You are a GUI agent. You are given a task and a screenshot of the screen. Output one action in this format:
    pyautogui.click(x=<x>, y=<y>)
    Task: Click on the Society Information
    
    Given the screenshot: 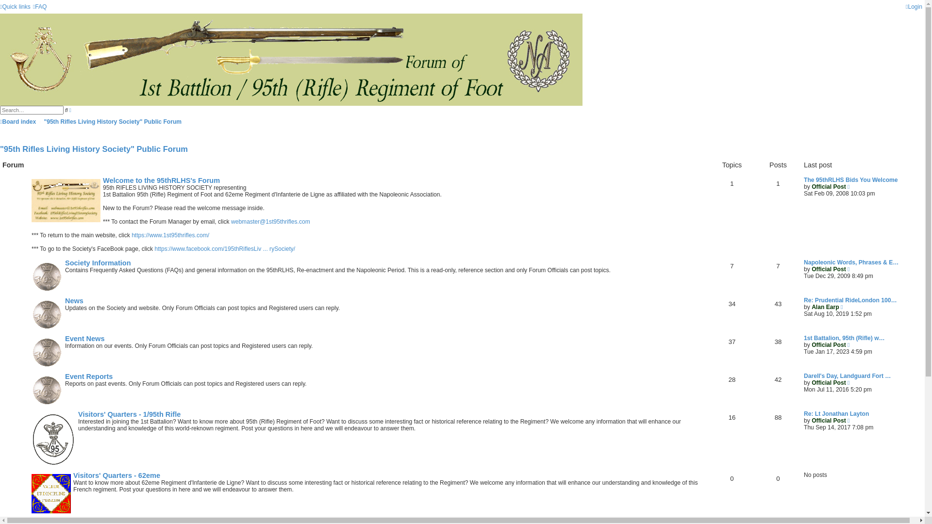 What is the action you would take?
    pyautogui.click(x=98, y=263)
    